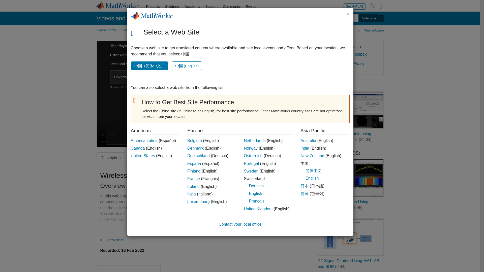 The height and width of the screenshot is (272, 484). I want to click on Support, so click(211, 7).